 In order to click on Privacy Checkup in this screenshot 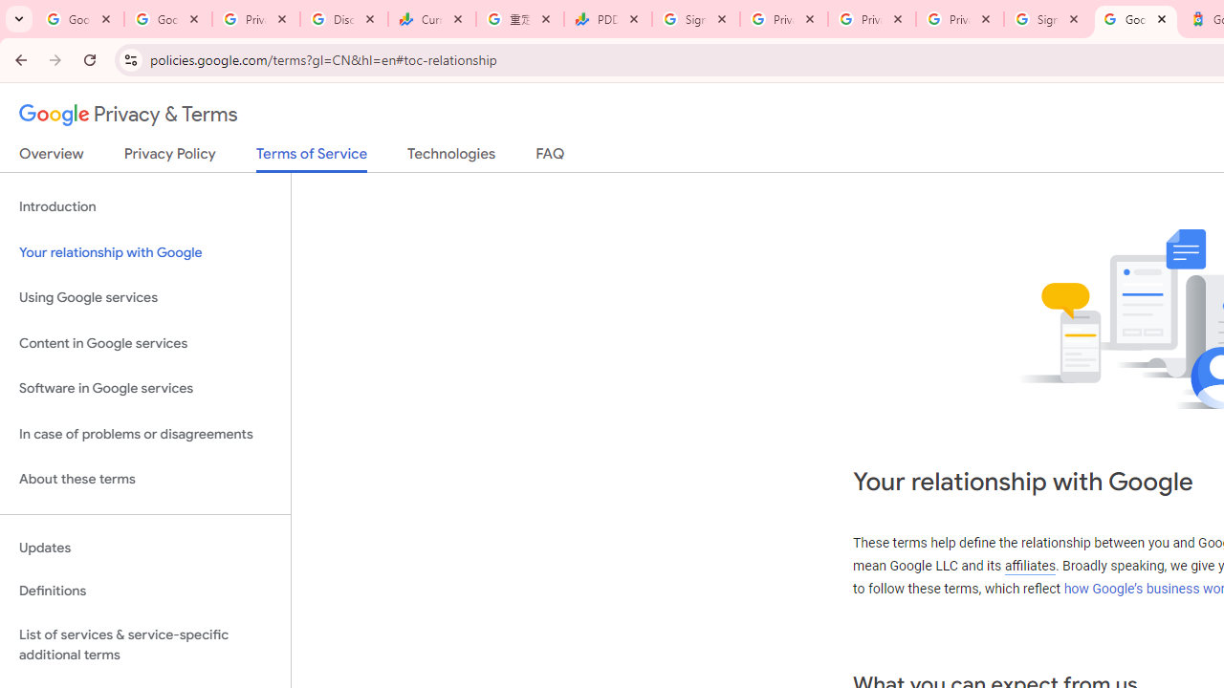, I will do `click(959, 19)`.